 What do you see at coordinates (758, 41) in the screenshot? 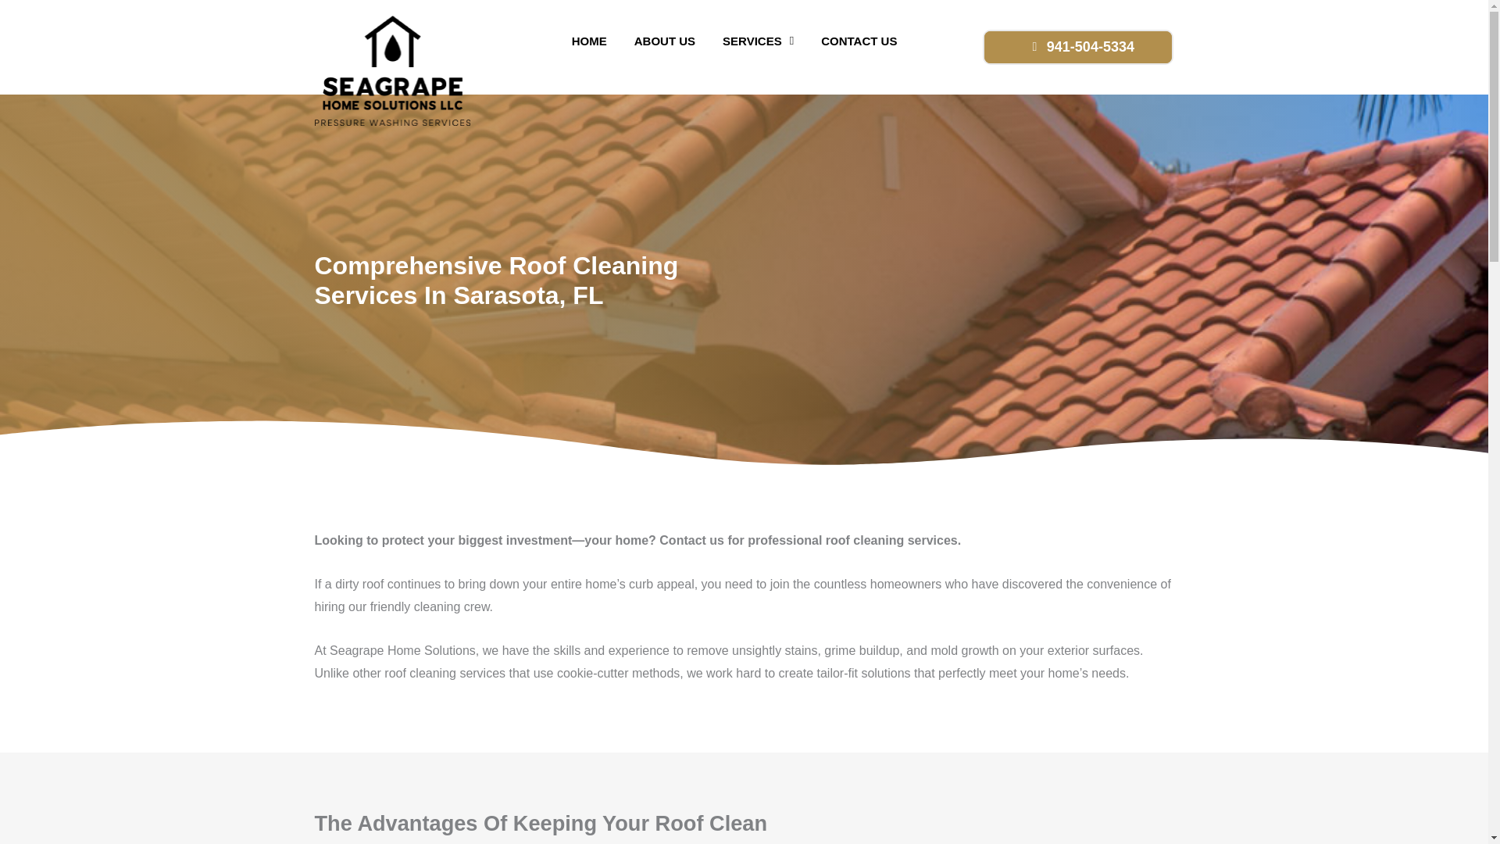
I see `SERVICES` at bounding box center [758, 41].